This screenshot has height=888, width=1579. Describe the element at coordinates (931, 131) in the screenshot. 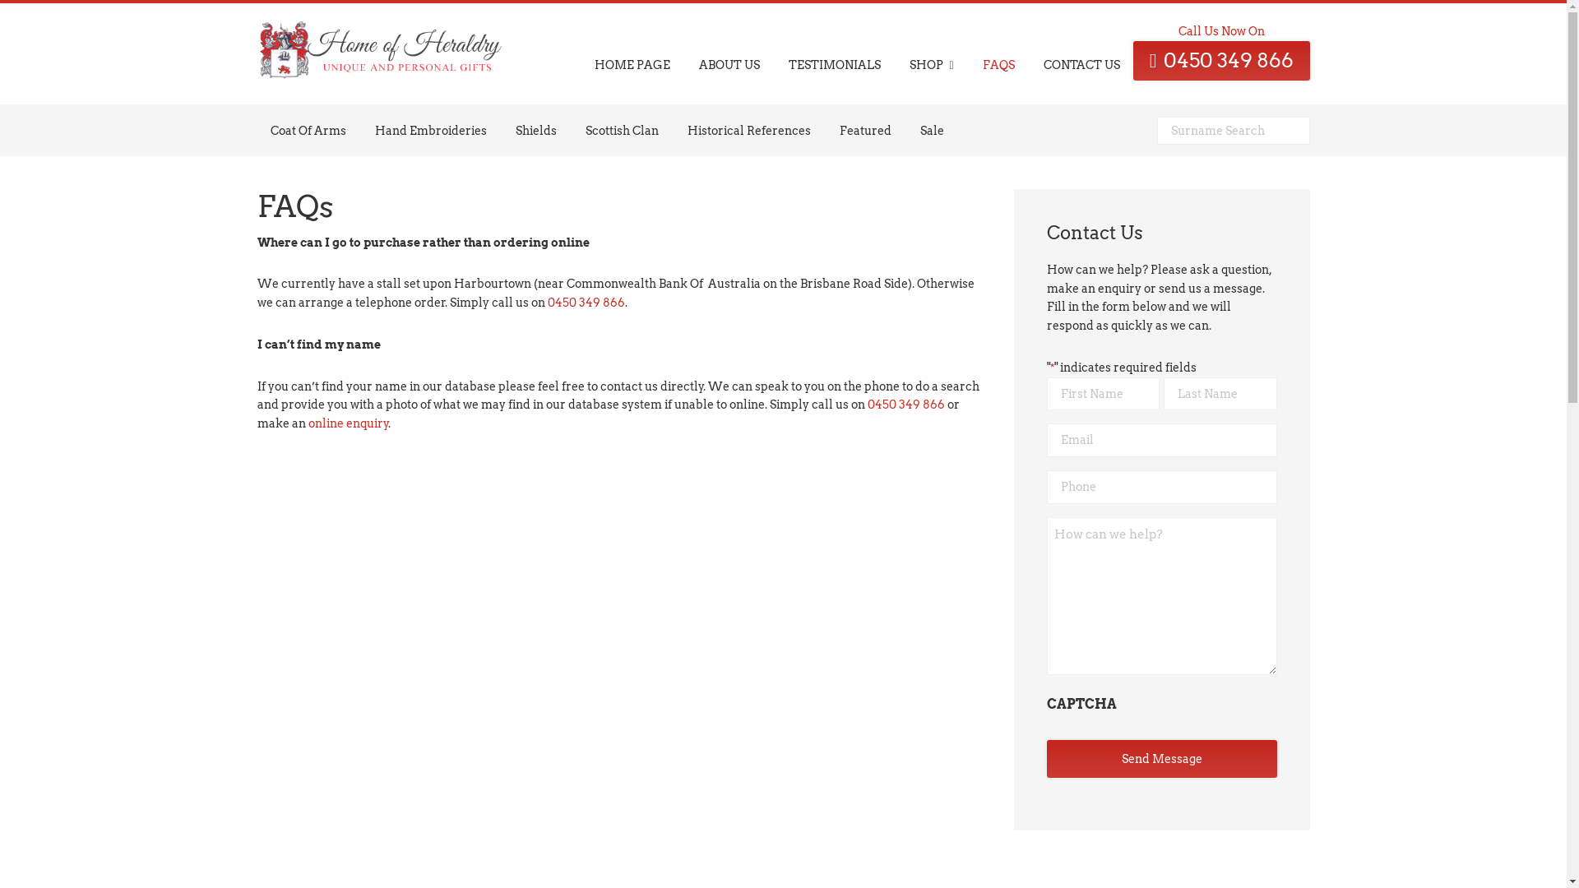

I see `Sale` at that location.